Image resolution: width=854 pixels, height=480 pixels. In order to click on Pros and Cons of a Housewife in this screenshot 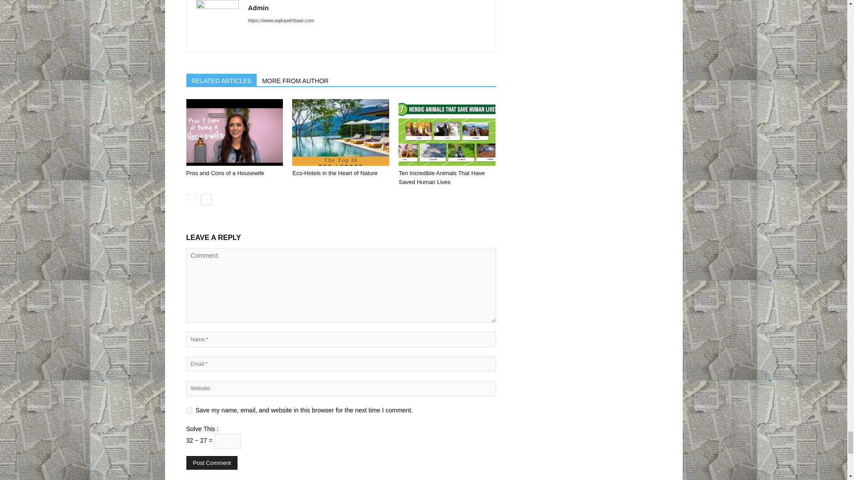, I will do `click(225, 173)`.